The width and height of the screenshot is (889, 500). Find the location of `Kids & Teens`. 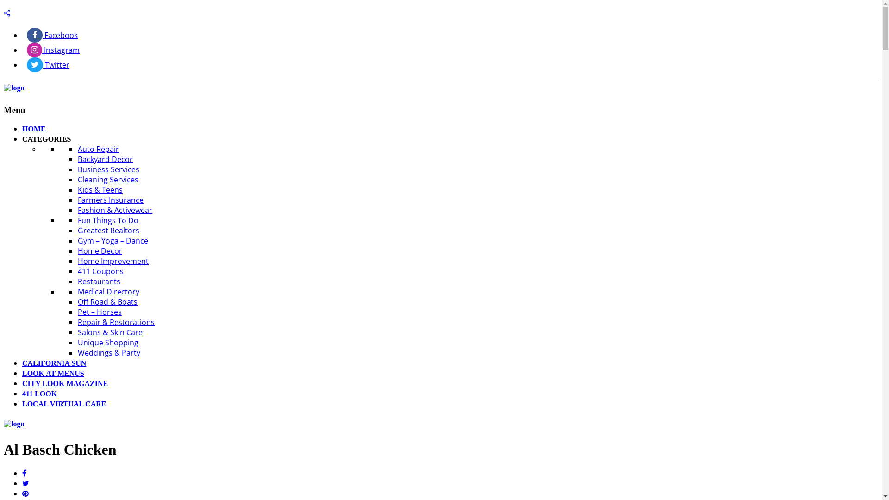

Kids & Teens is located at coordinates (100, 190).